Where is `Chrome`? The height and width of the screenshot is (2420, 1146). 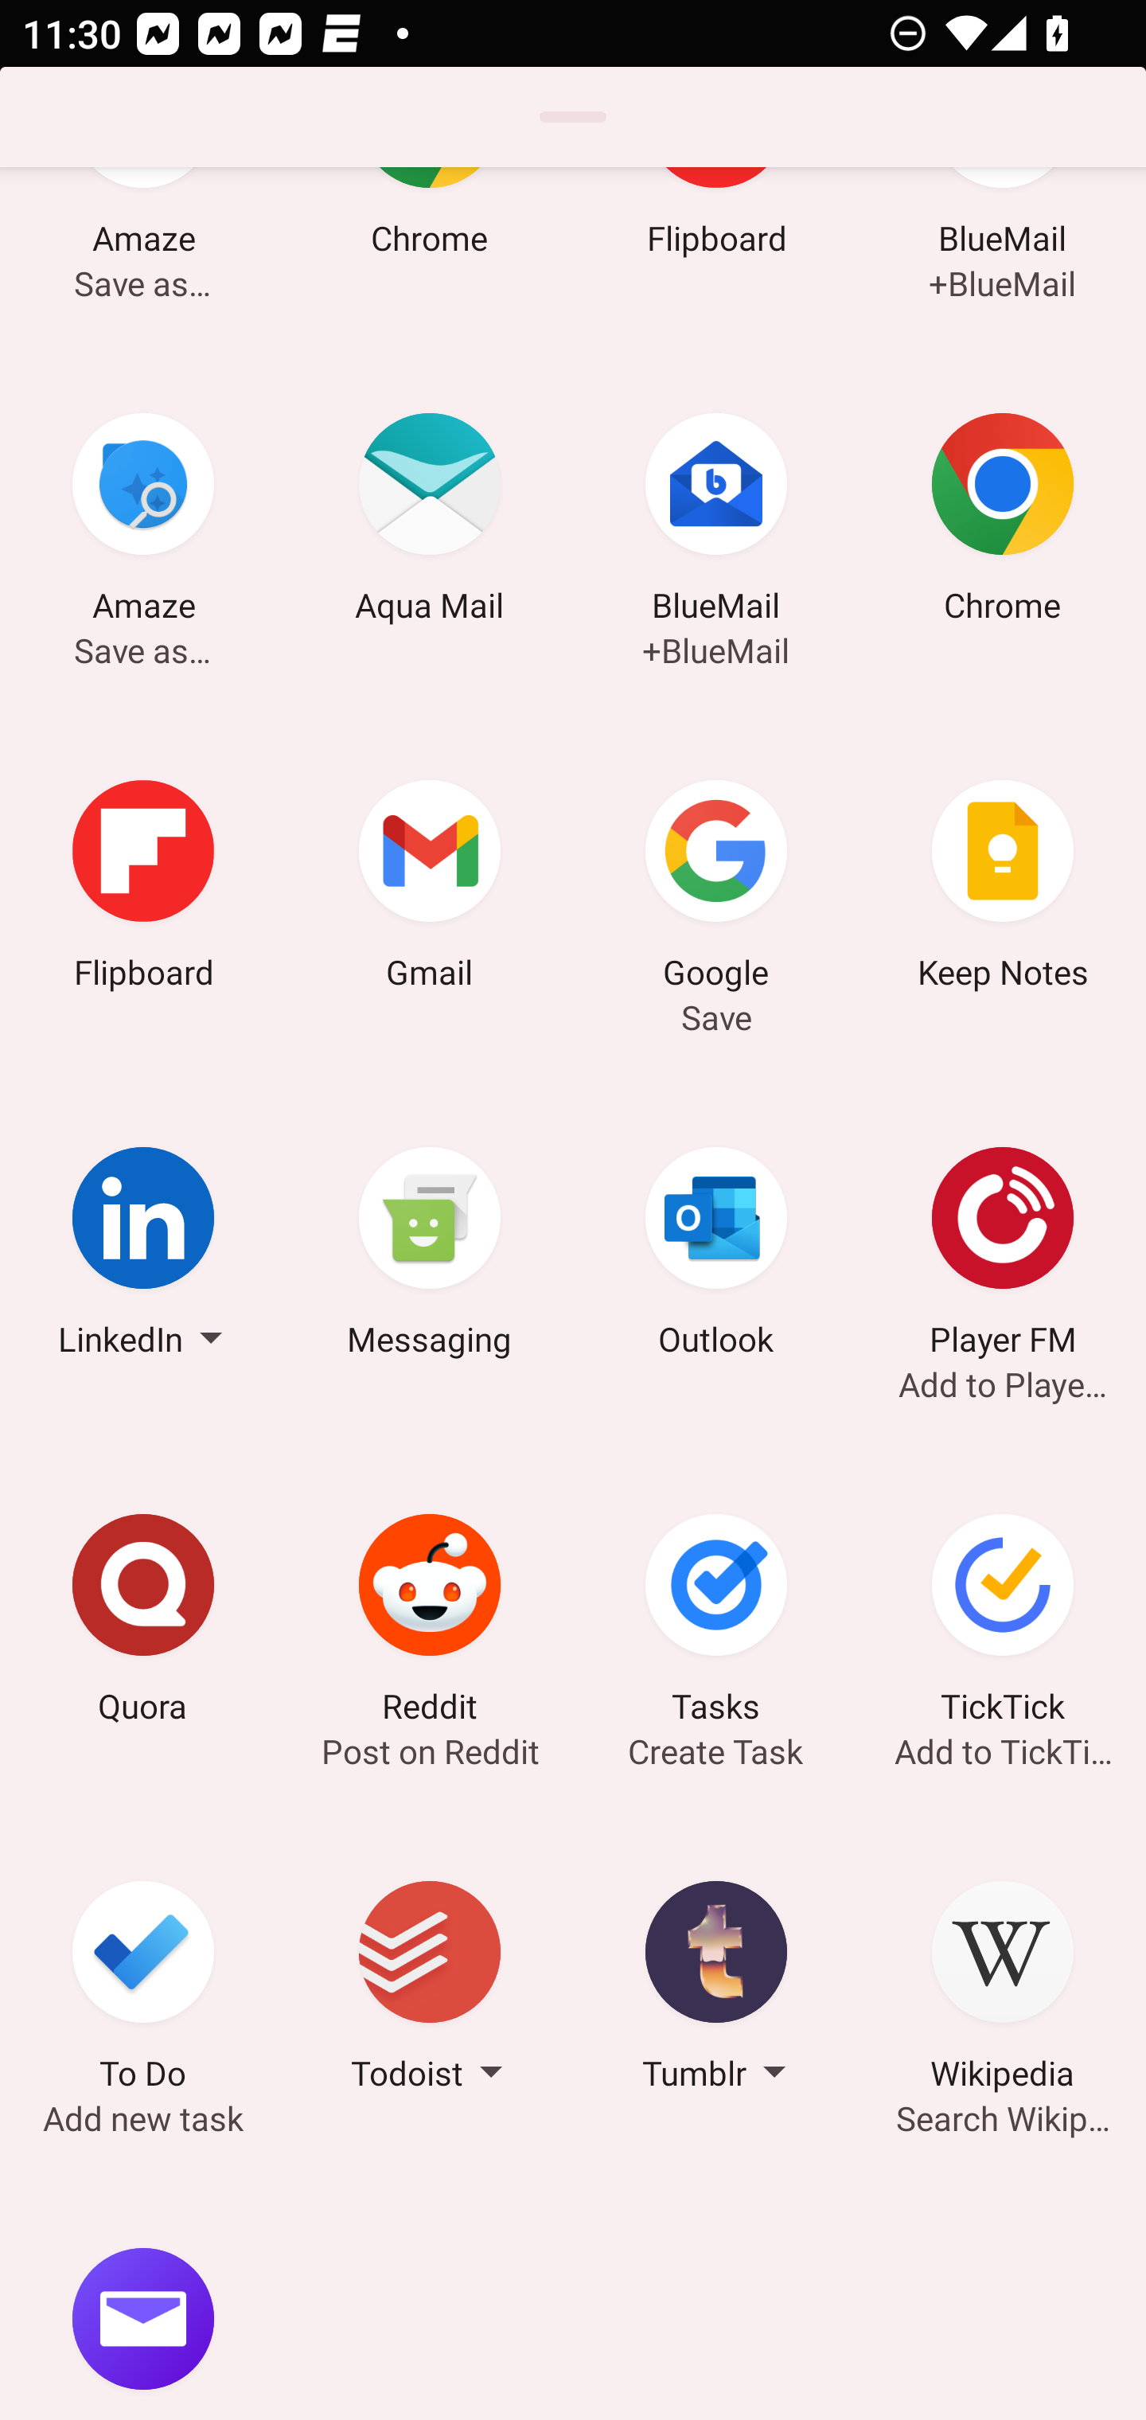
Chrome is located at coordinates (430, 252).